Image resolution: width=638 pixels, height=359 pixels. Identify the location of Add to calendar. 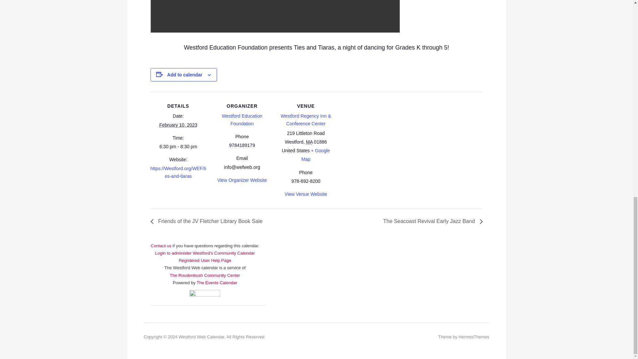
(185, 75).